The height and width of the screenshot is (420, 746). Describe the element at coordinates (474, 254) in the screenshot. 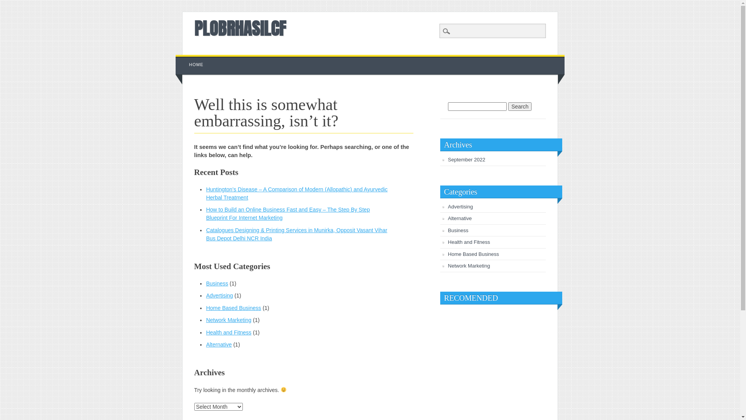

I see `Home Based Business` at that location.